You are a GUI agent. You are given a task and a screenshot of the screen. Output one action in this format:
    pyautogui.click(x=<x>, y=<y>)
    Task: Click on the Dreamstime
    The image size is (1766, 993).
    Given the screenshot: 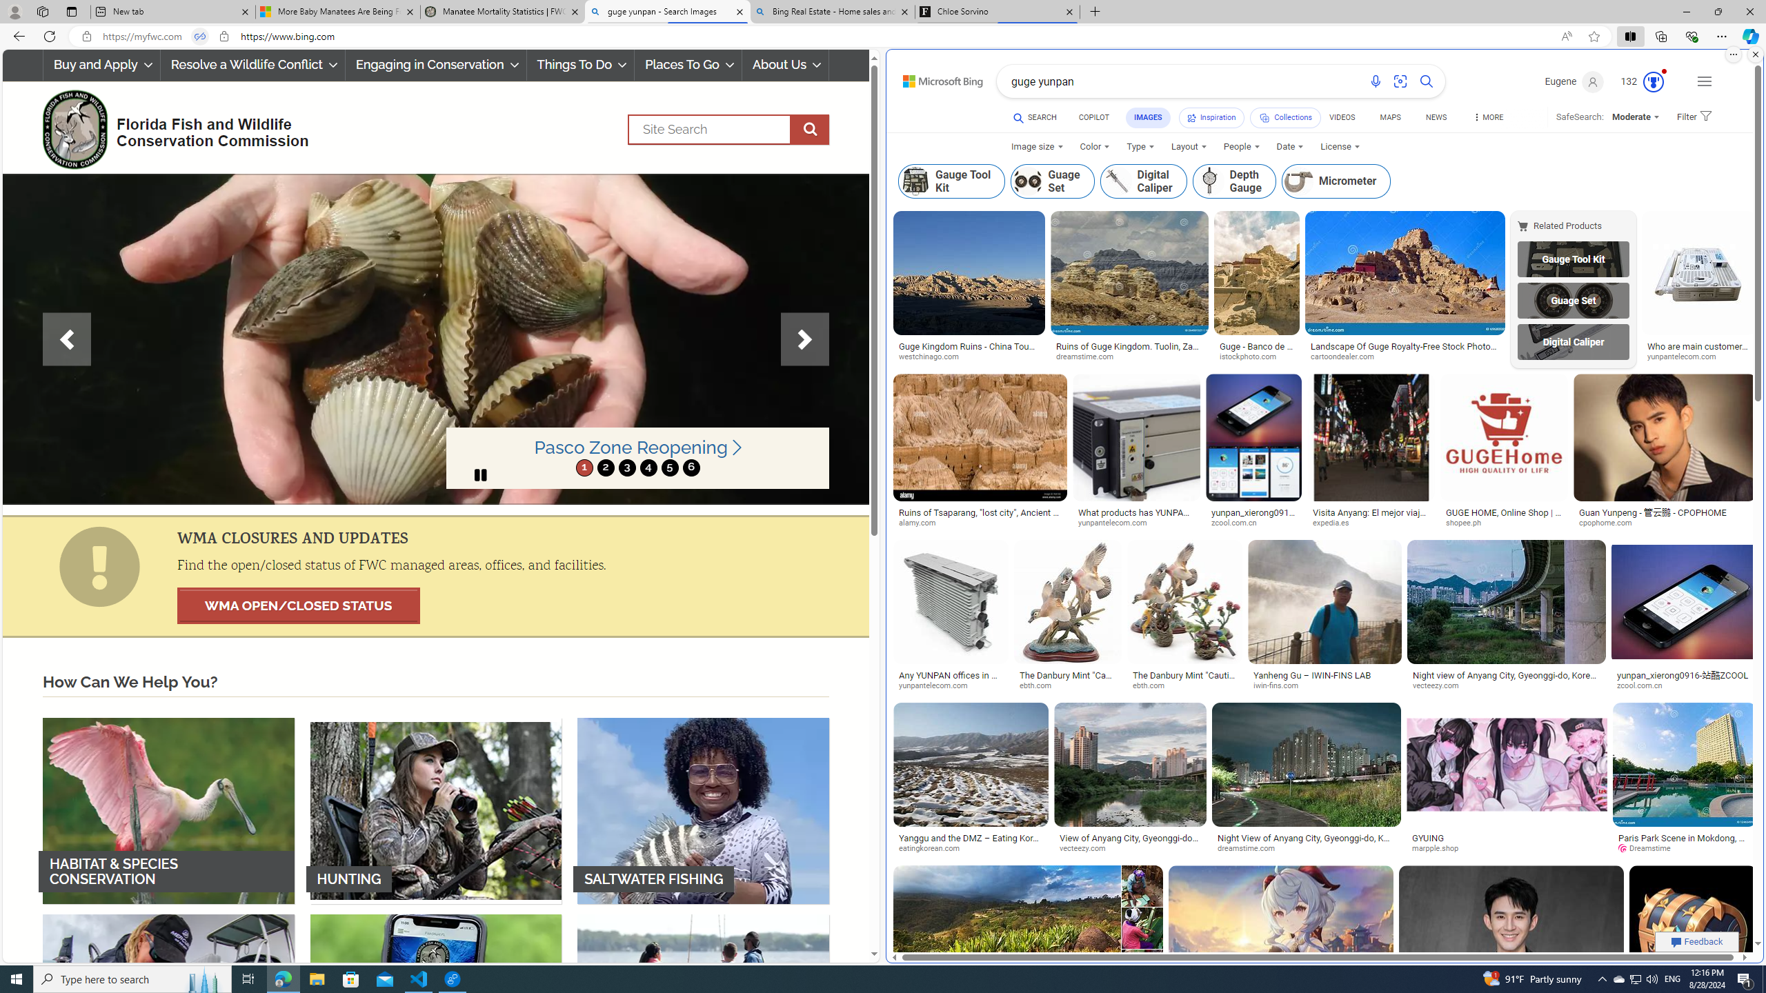 What is the action you would take?
    pyautogui.click(x=1683, y=848)
    